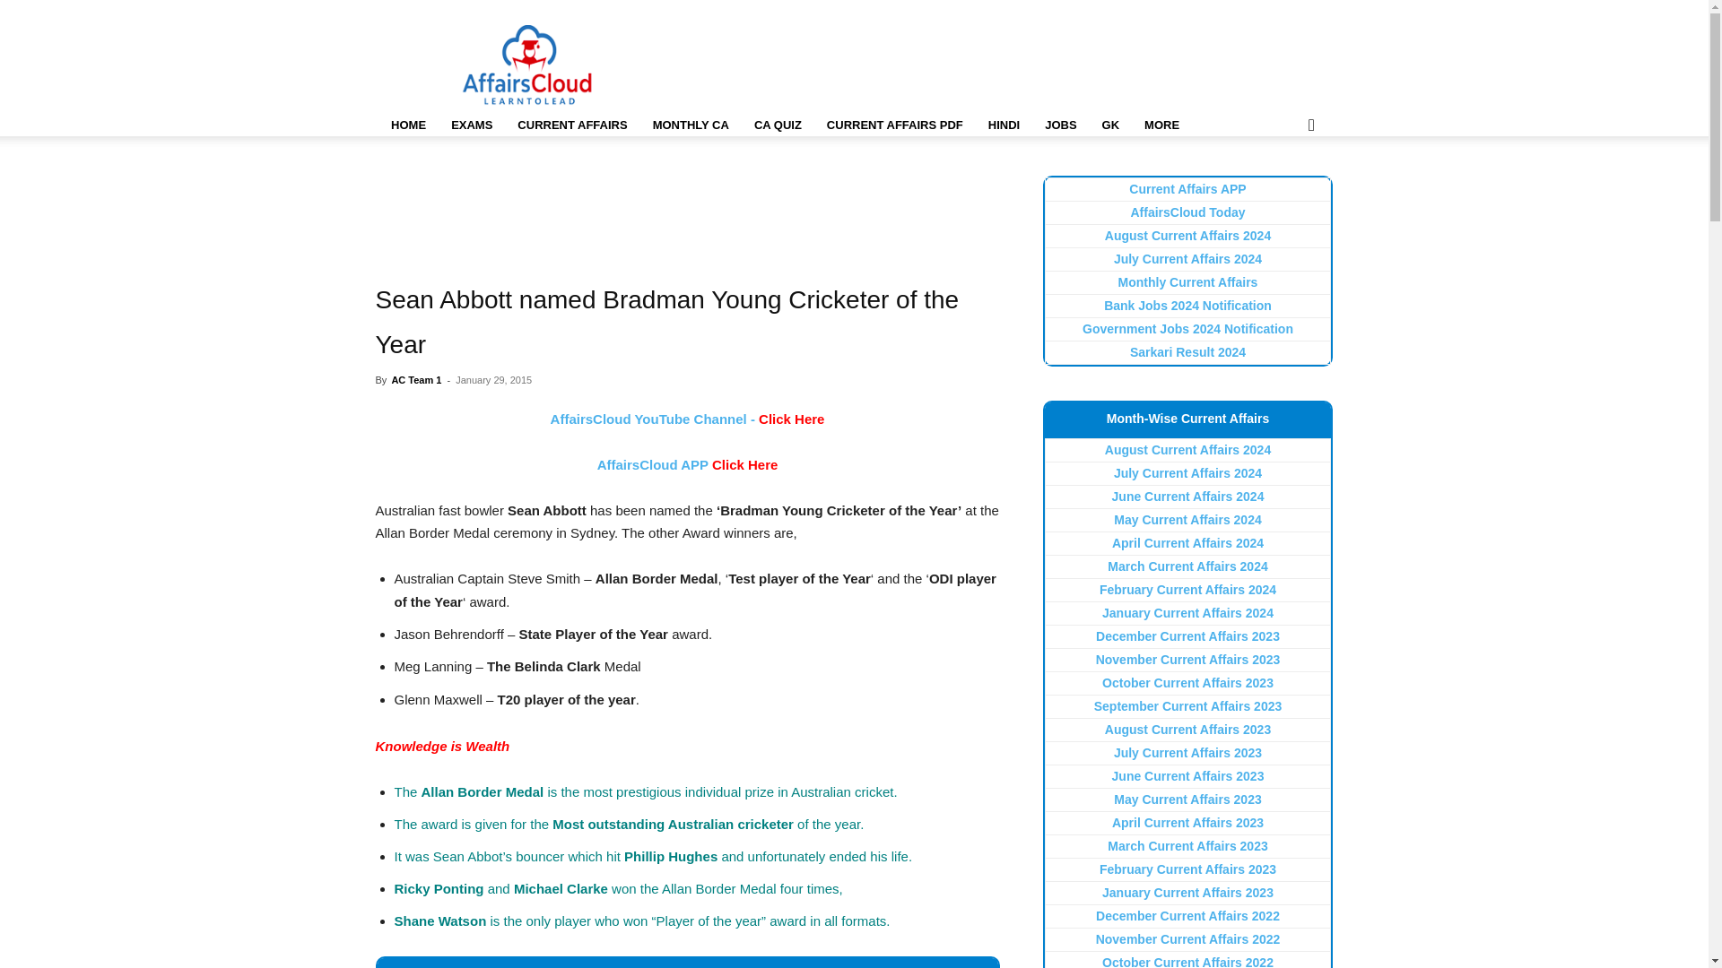 Image resolution: width=1722 pixels, height=968 pixels. What do you see at coordinates (1004, 125) in the screenshot?
I see `Current Affairs Hindi` at bounding box center [1004, 125].